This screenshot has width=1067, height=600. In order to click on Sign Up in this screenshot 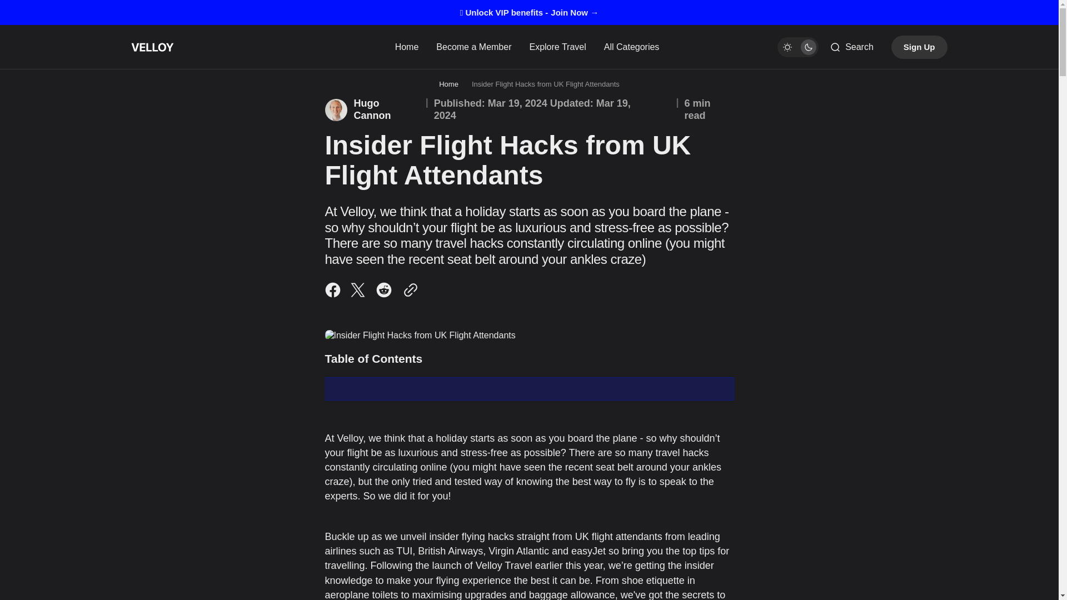, I will do `click(919, 47)`.